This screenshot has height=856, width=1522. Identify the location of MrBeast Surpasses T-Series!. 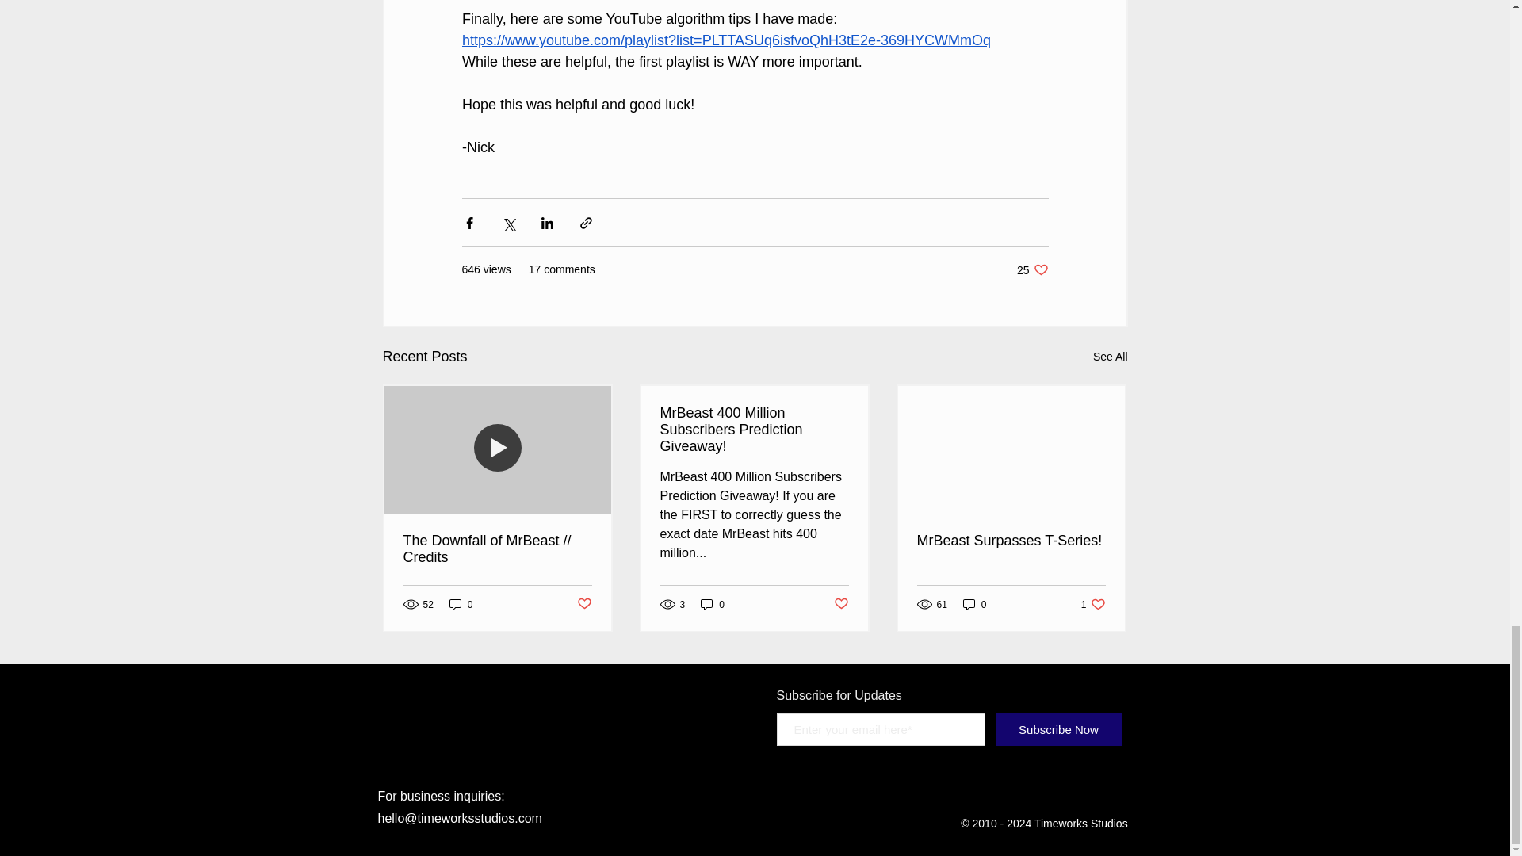
(975, 604).